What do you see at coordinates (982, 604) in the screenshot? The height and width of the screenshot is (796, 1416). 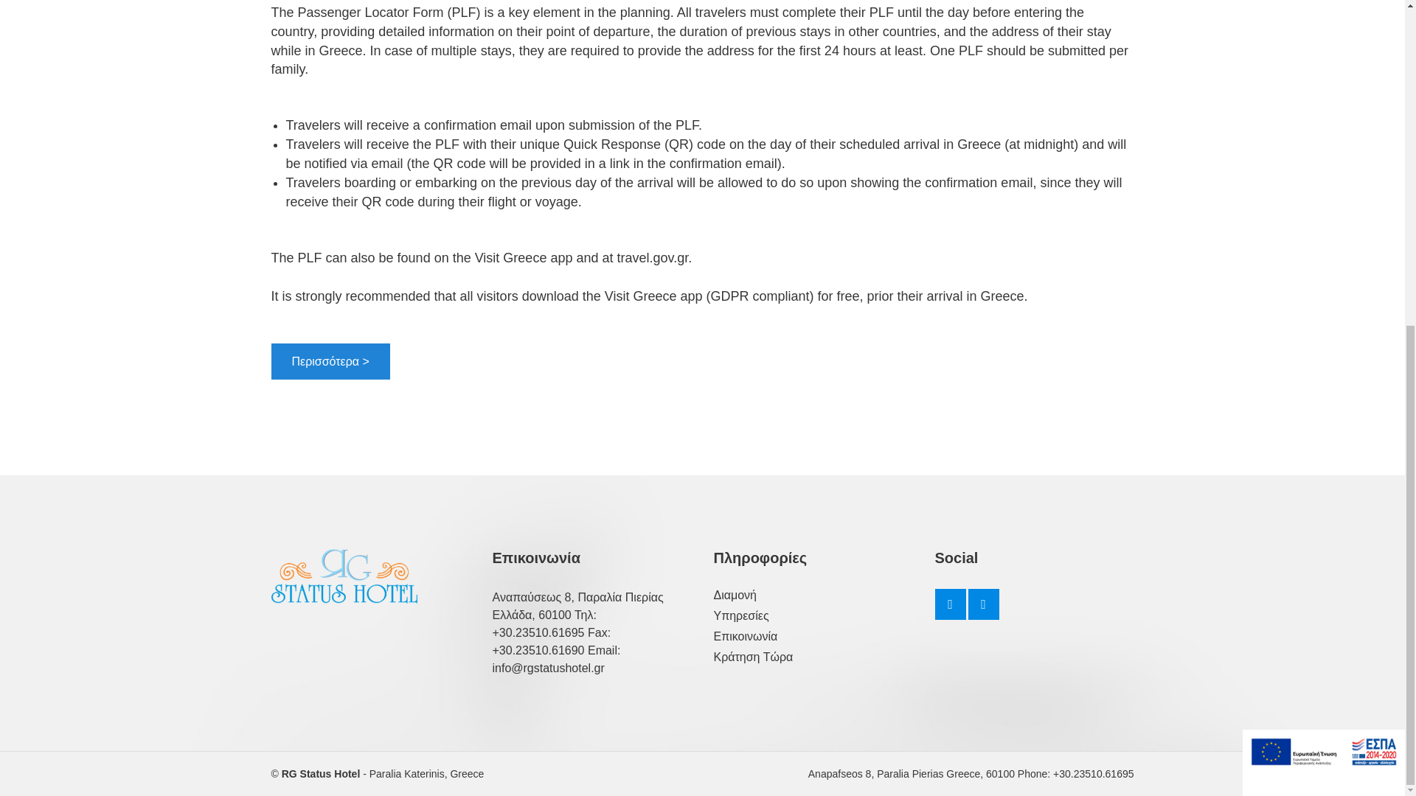 I see `TripAdvisor` at bounding box center [982, 604].